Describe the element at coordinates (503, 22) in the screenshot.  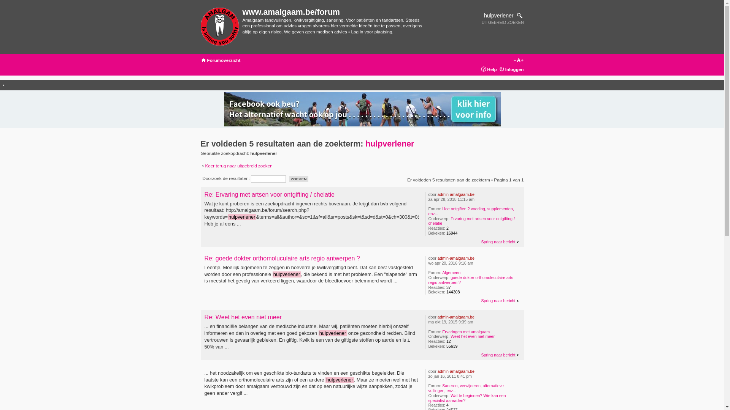
I see `UITGEBREID ZOEKEN` at that location.